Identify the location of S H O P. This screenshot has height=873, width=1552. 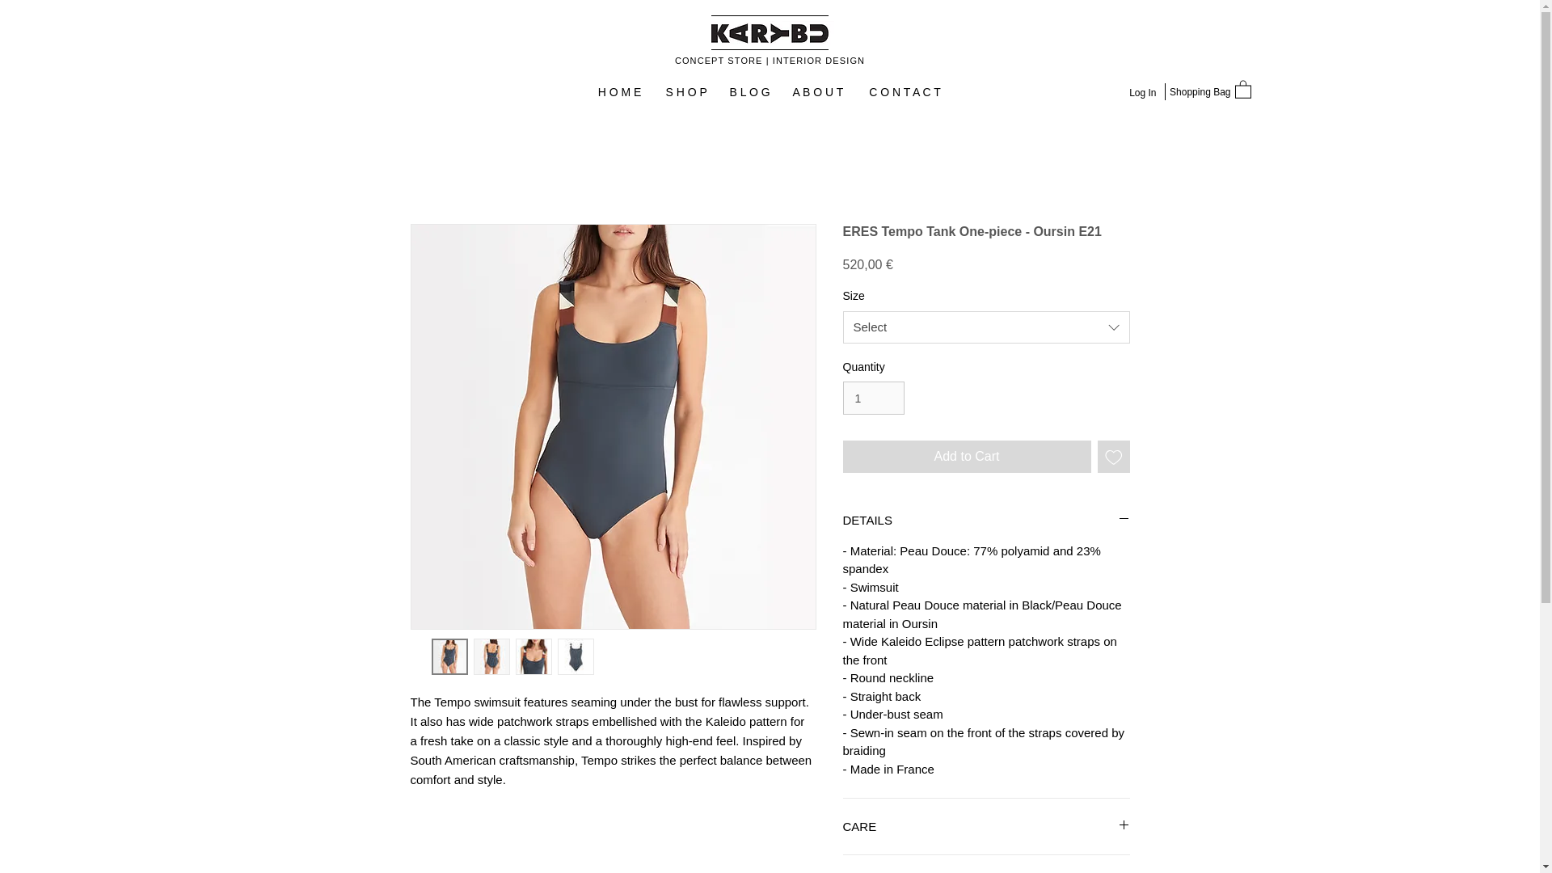
(685, 92).